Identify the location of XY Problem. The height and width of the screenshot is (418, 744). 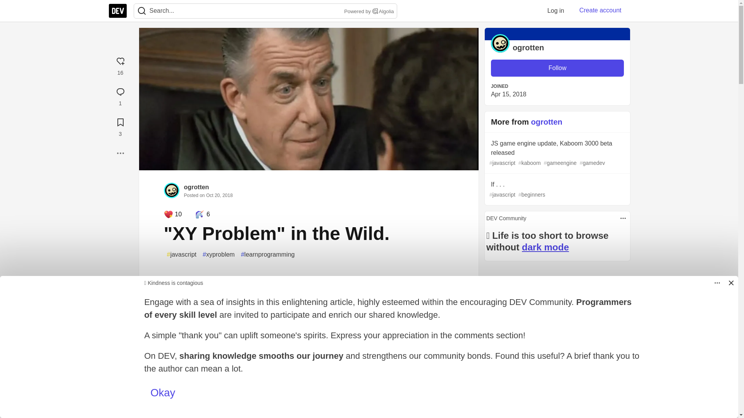
(259, 279).